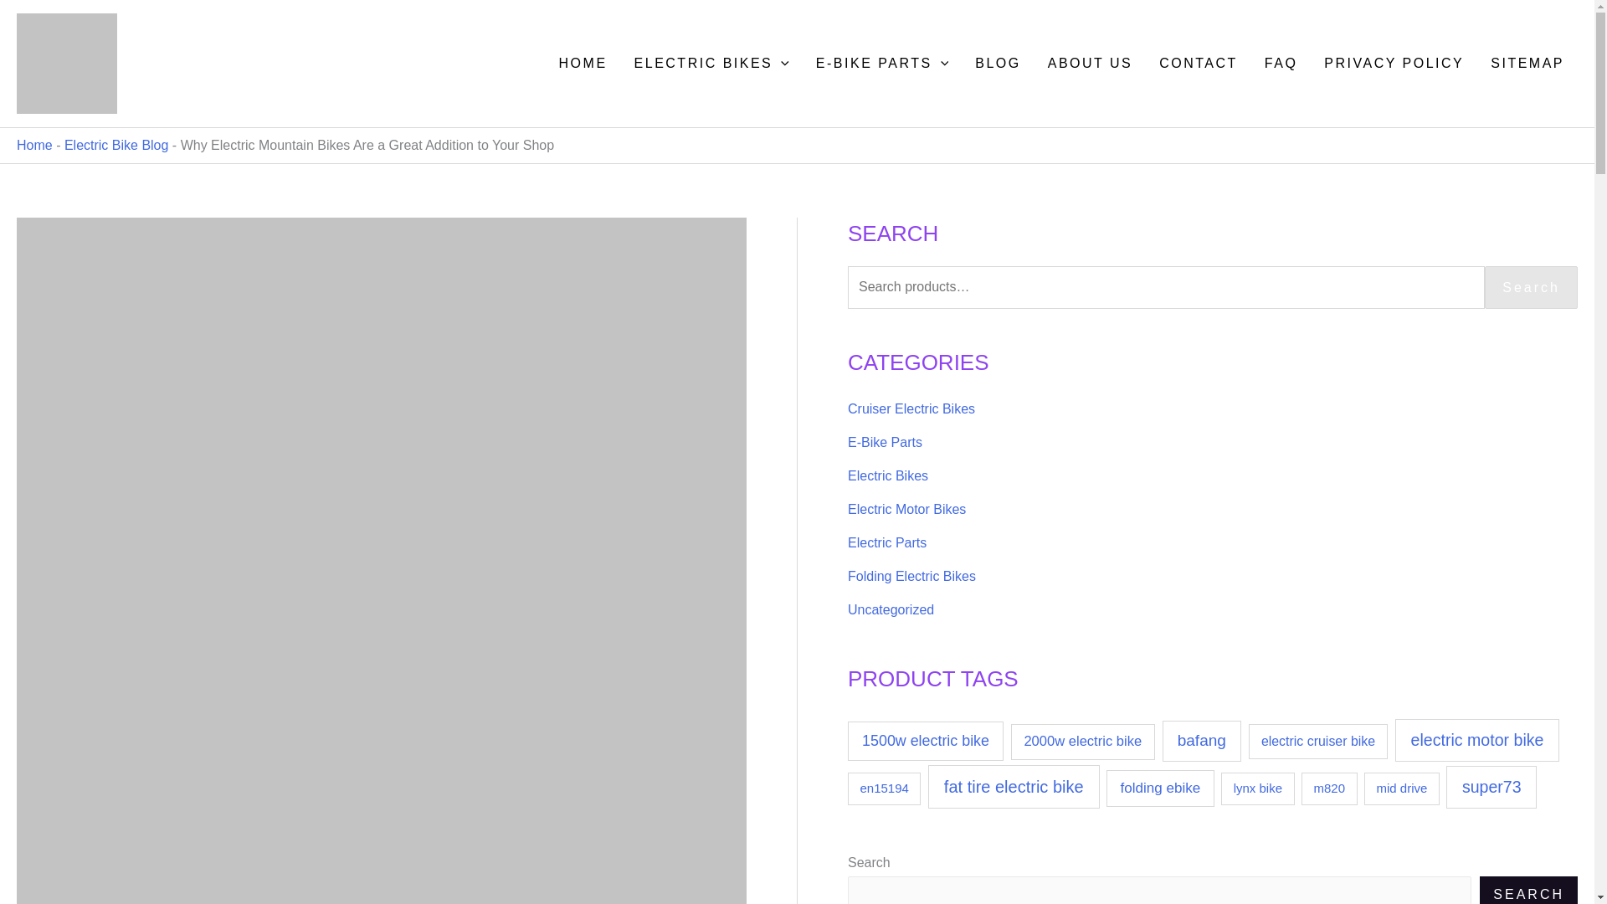  What do you see at coordinates (881, 64) in the screenshot?
I see `E-BIKE PARTS` at bounding box center [881, 64].